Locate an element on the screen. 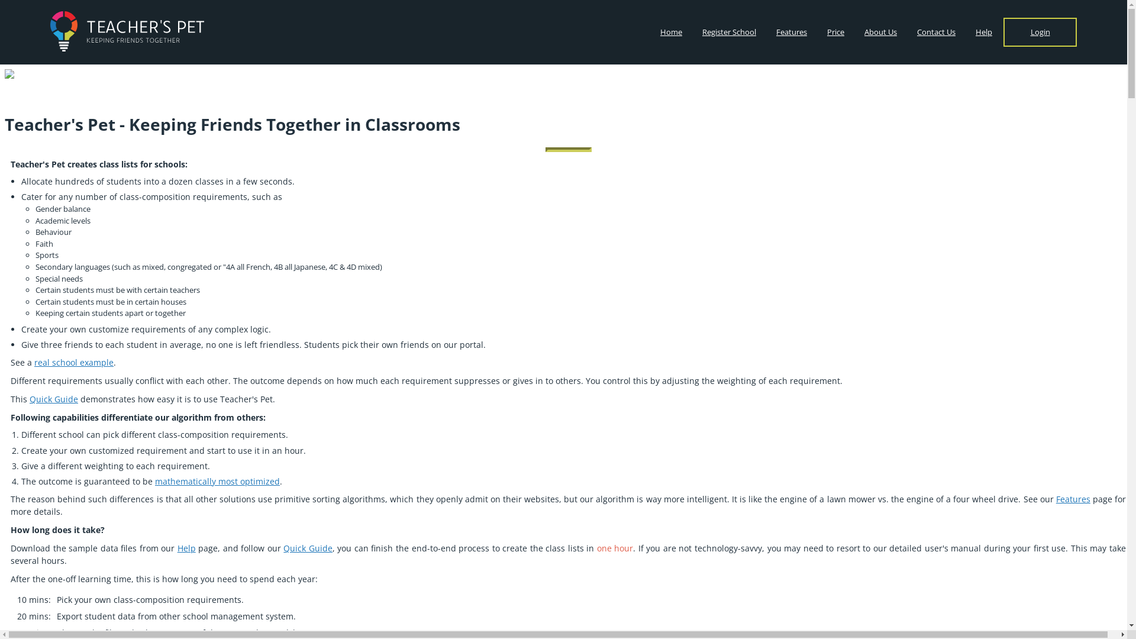  Features is located at coordinates (1073, 499).